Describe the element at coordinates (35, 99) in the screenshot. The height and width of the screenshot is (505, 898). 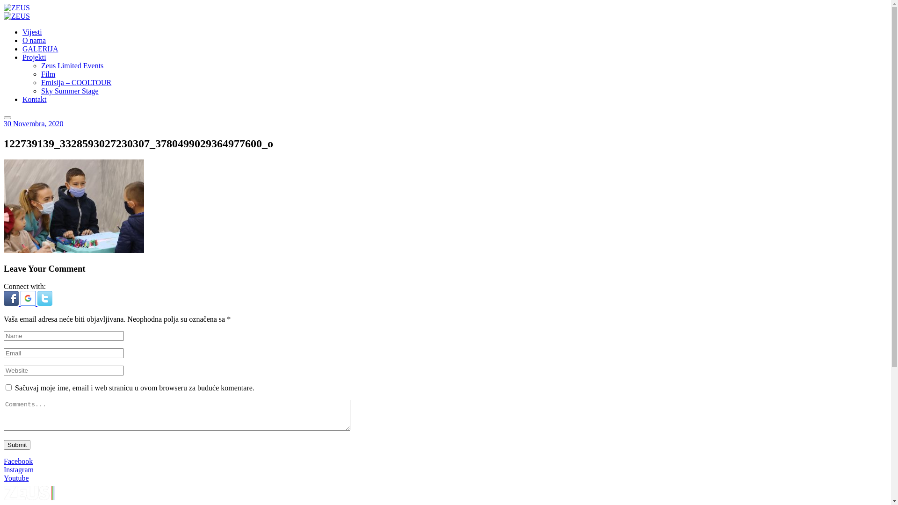
I see `Kontakt` at that location.